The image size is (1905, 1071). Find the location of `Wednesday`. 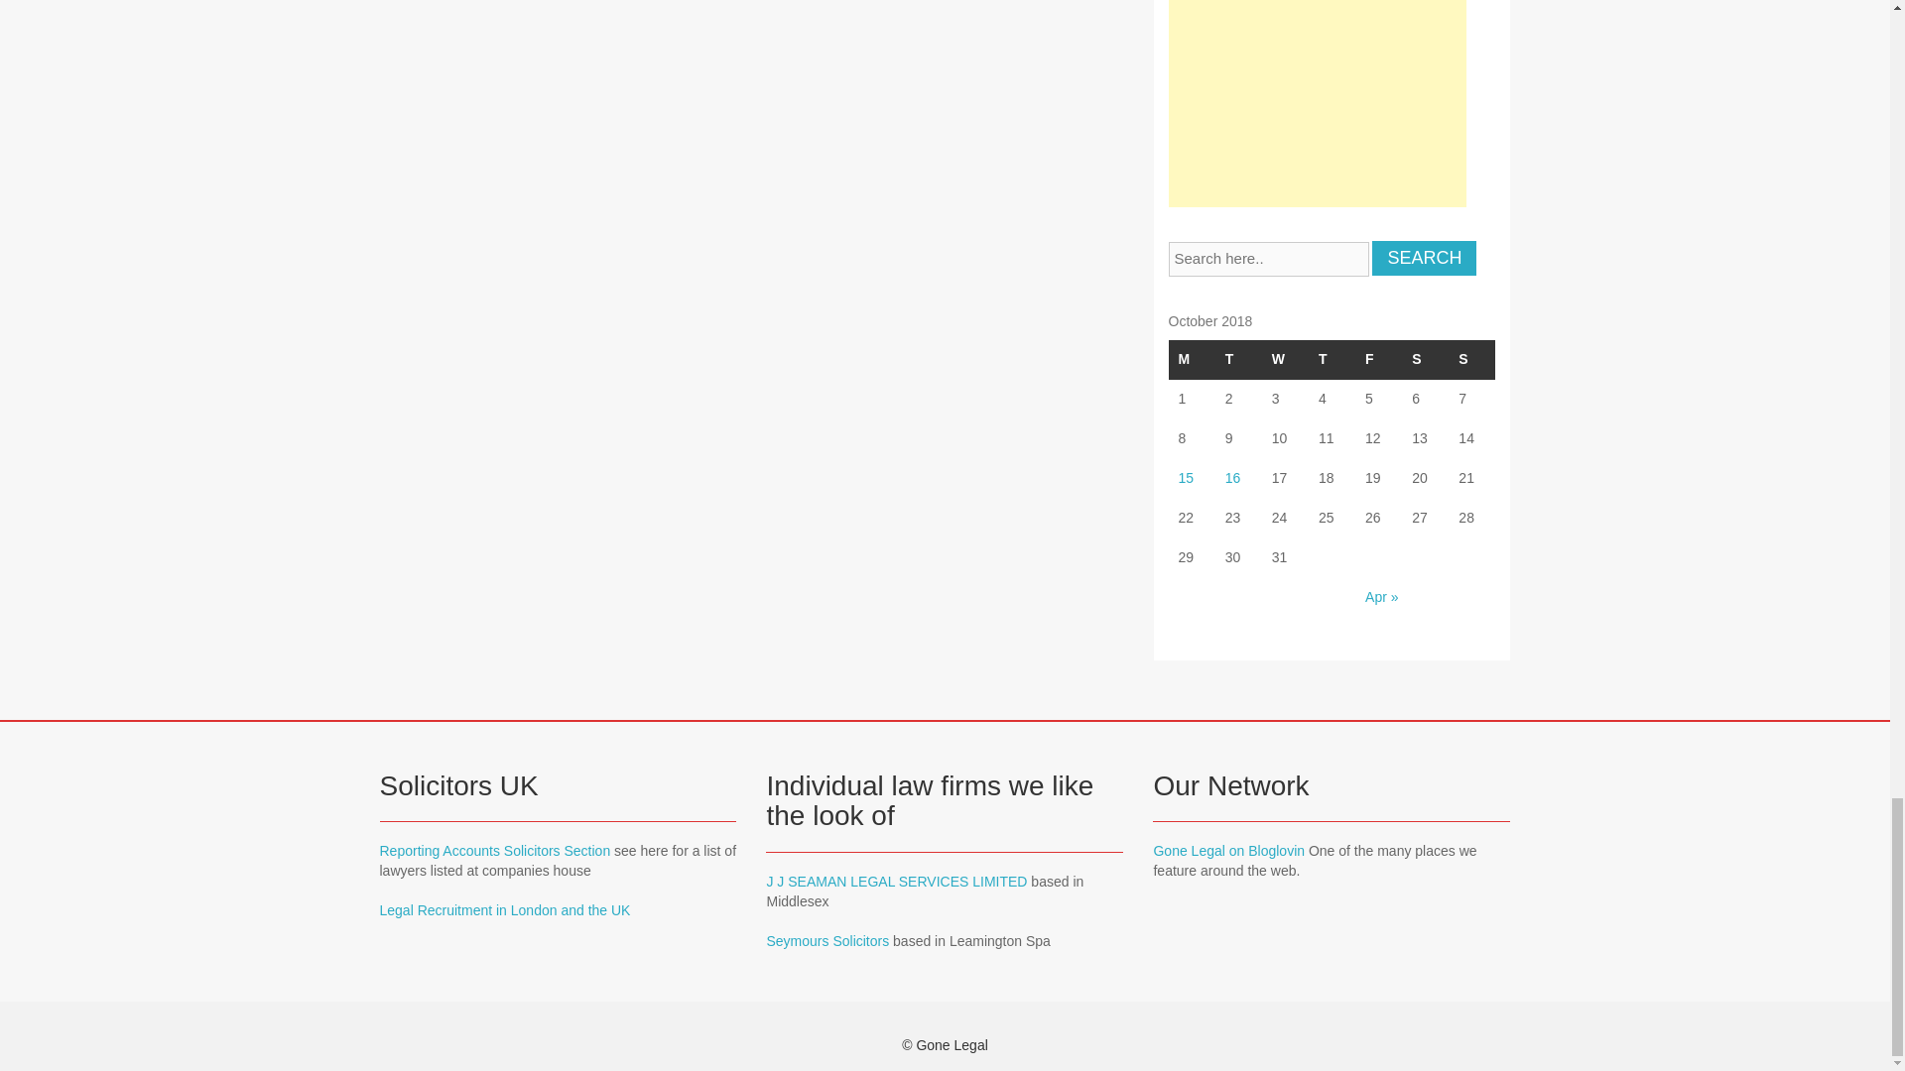

Wednesday is located at coordinates (1285, 360).